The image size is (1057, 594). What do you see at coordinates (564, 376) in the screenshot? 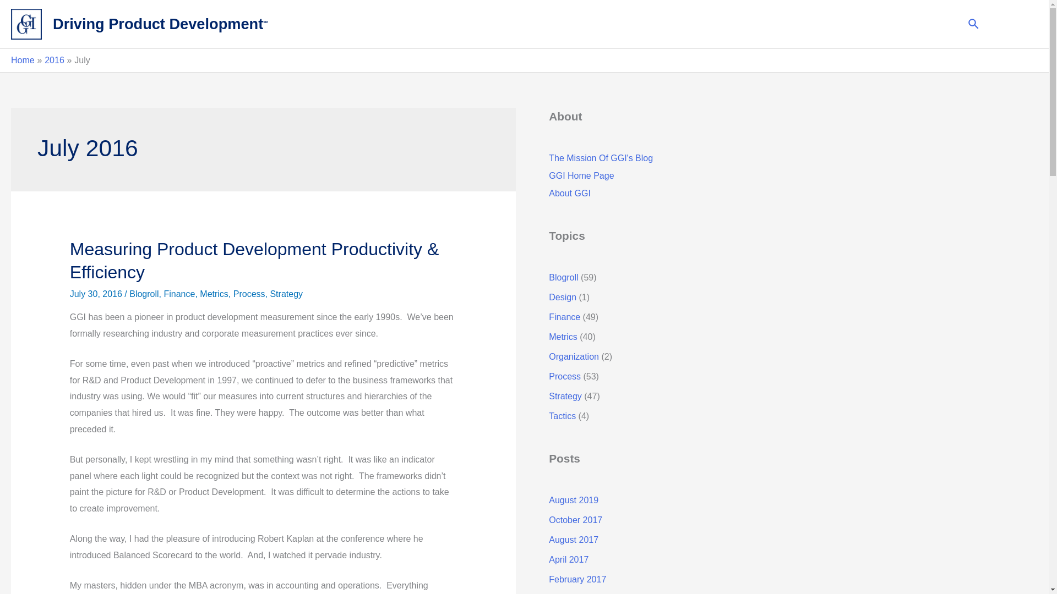
I see `Process` at bounding box center [564, 376].